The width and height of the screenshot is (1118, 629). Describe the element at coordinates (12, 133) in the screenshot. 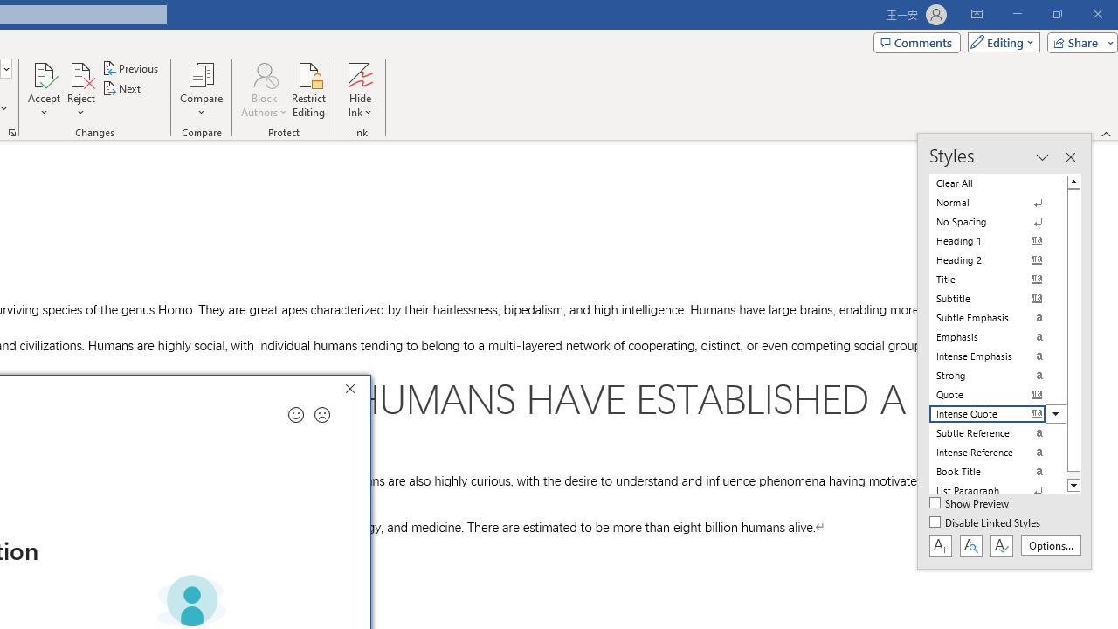

I see `Change Tracking Options...` at that location.